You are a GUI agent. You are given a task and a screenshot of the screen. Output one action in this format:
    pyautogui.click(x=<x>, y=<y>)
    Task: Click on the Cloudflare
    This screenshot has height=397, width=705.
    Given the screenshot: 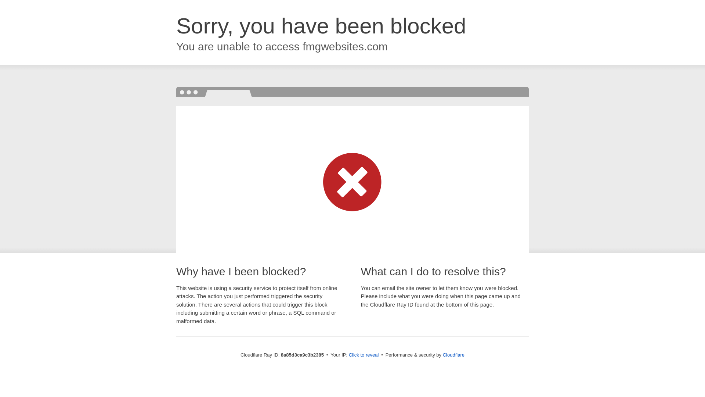 What is the action you would take?
    pyautogui.click(x=453, y=355)
    